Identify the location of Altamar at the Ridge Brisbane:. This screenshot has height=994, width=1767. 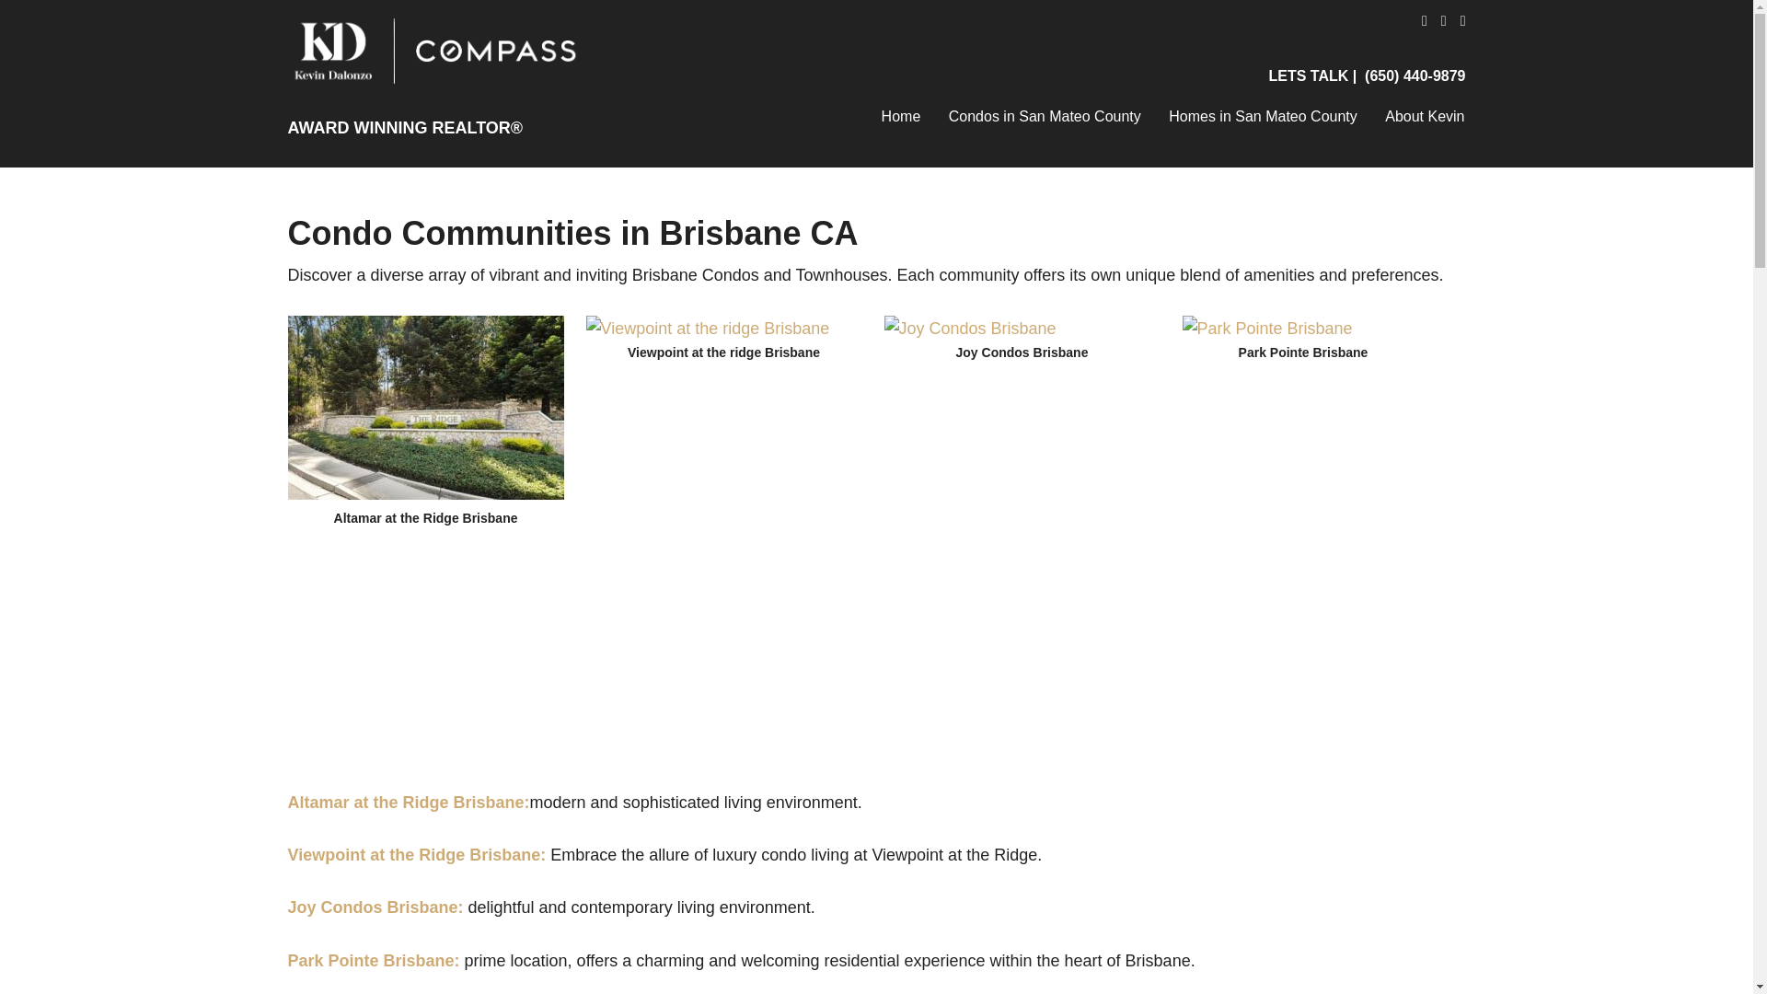
(407, 803).